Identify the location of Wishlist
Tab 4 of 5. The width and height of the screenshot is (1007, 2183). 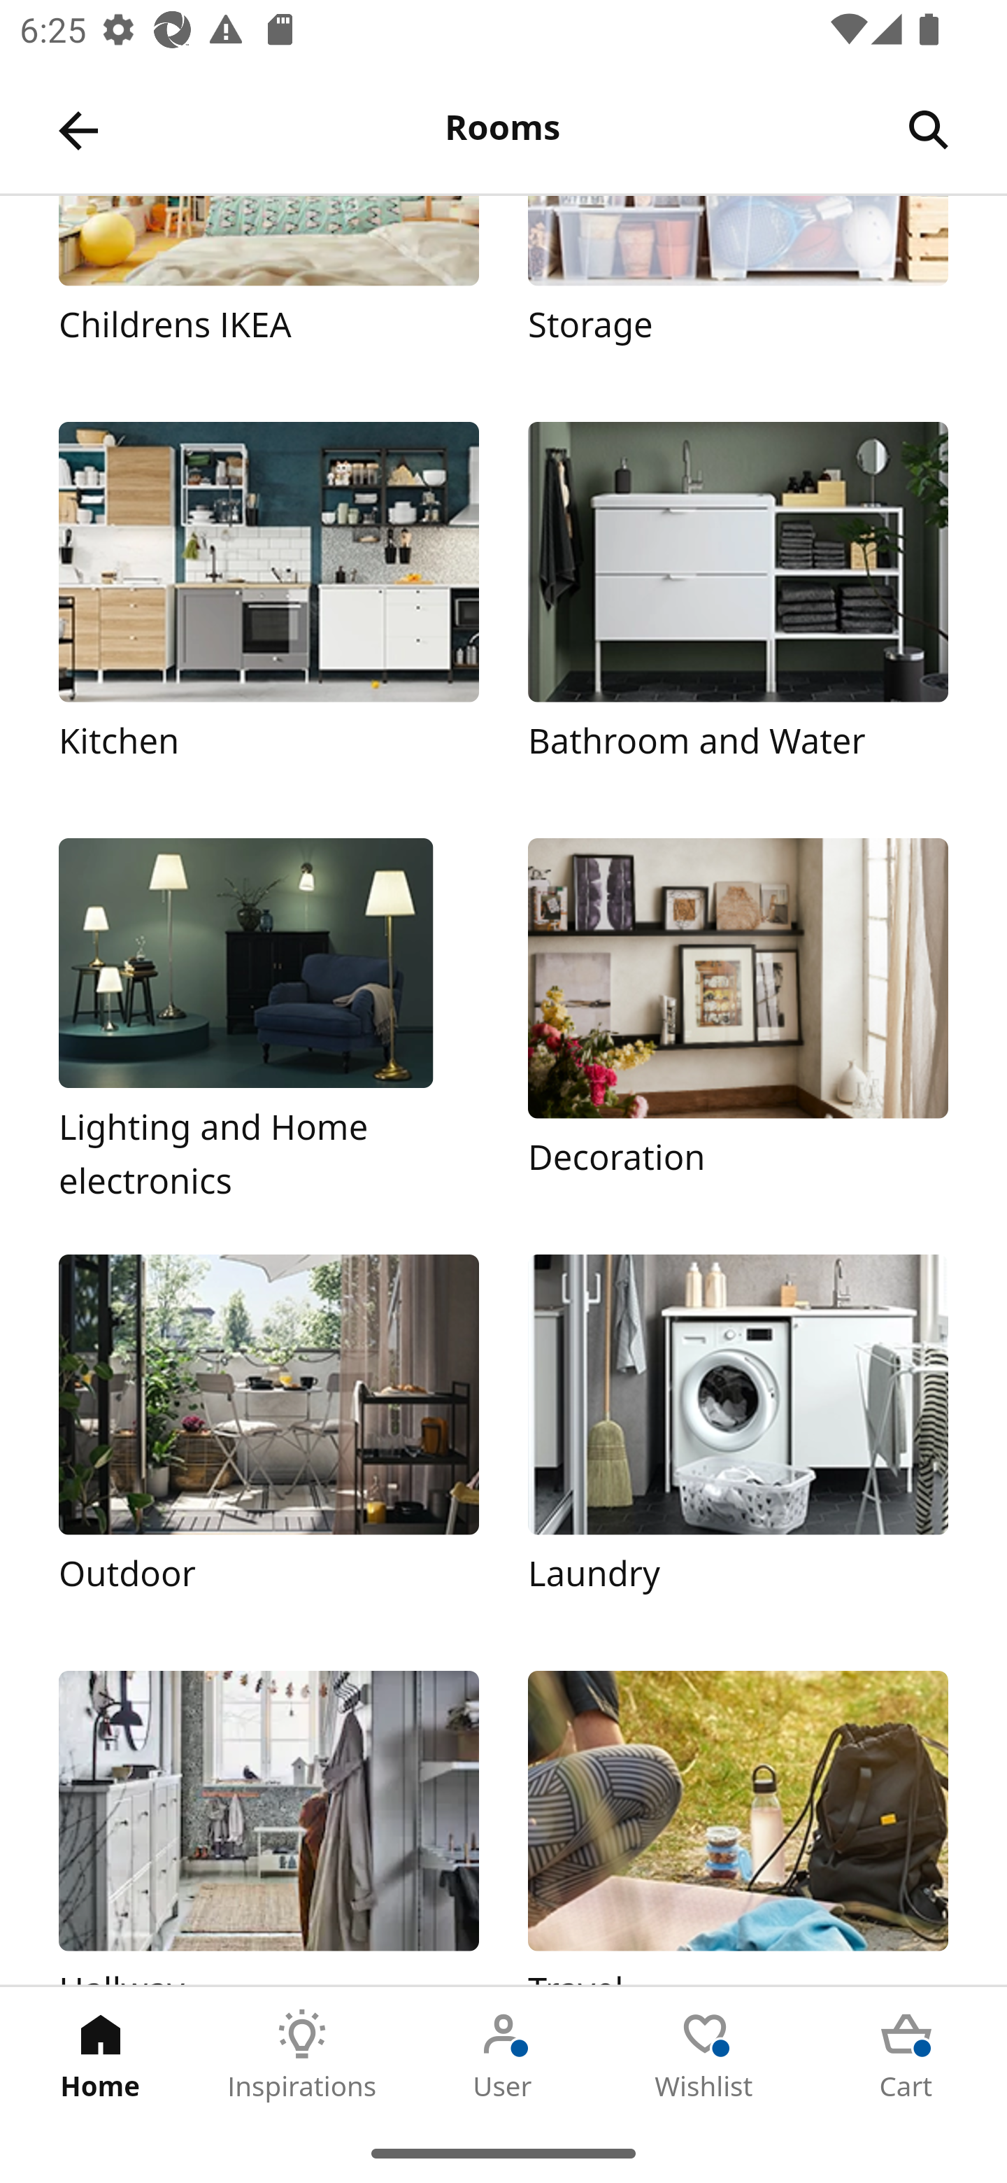
(705, 2055).